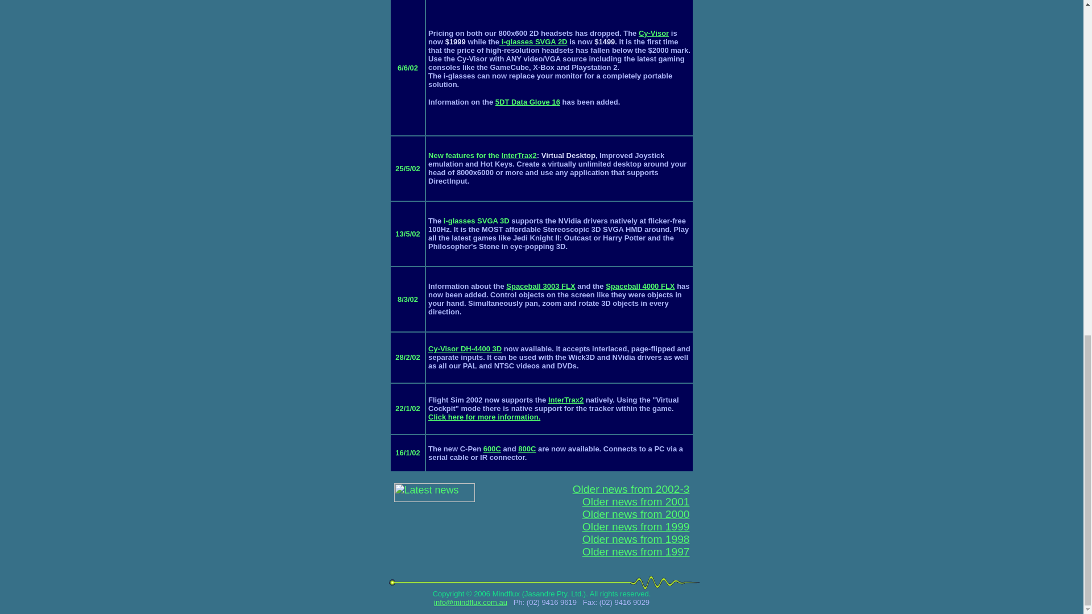 The image size is (1092, 614). Describe the element at coordinates (484, 416) in the screenshot. I see `Click here for more information.` at that location.